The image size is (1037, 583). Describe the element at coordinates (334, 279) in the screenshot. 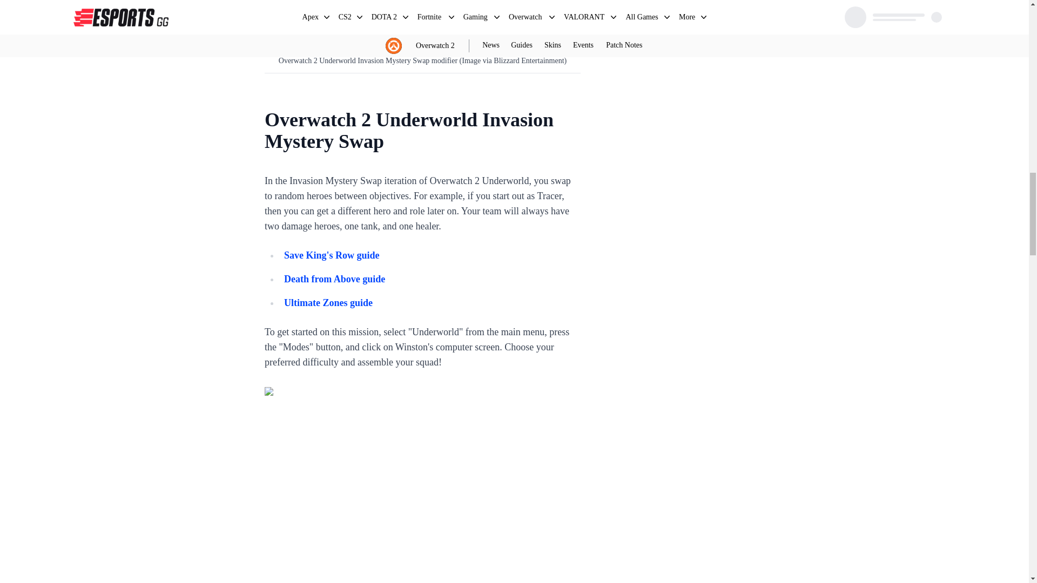

I see `Death from Above guide` at that location.